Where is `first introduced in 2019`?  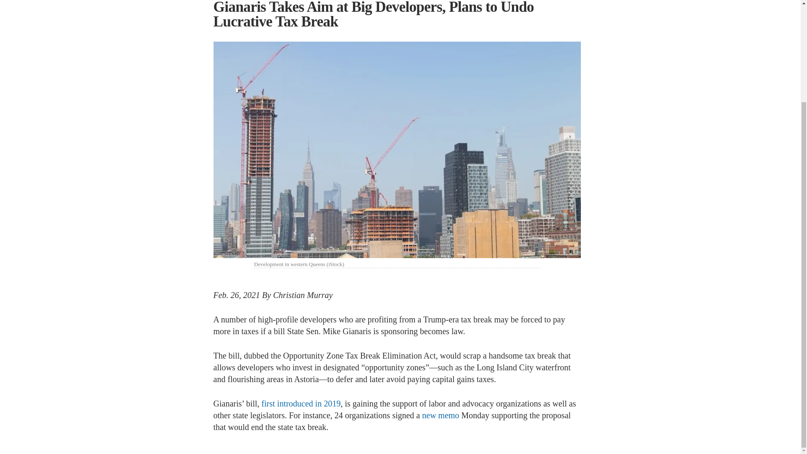 first introduced in 2019 is located at coordinates (301, 404).